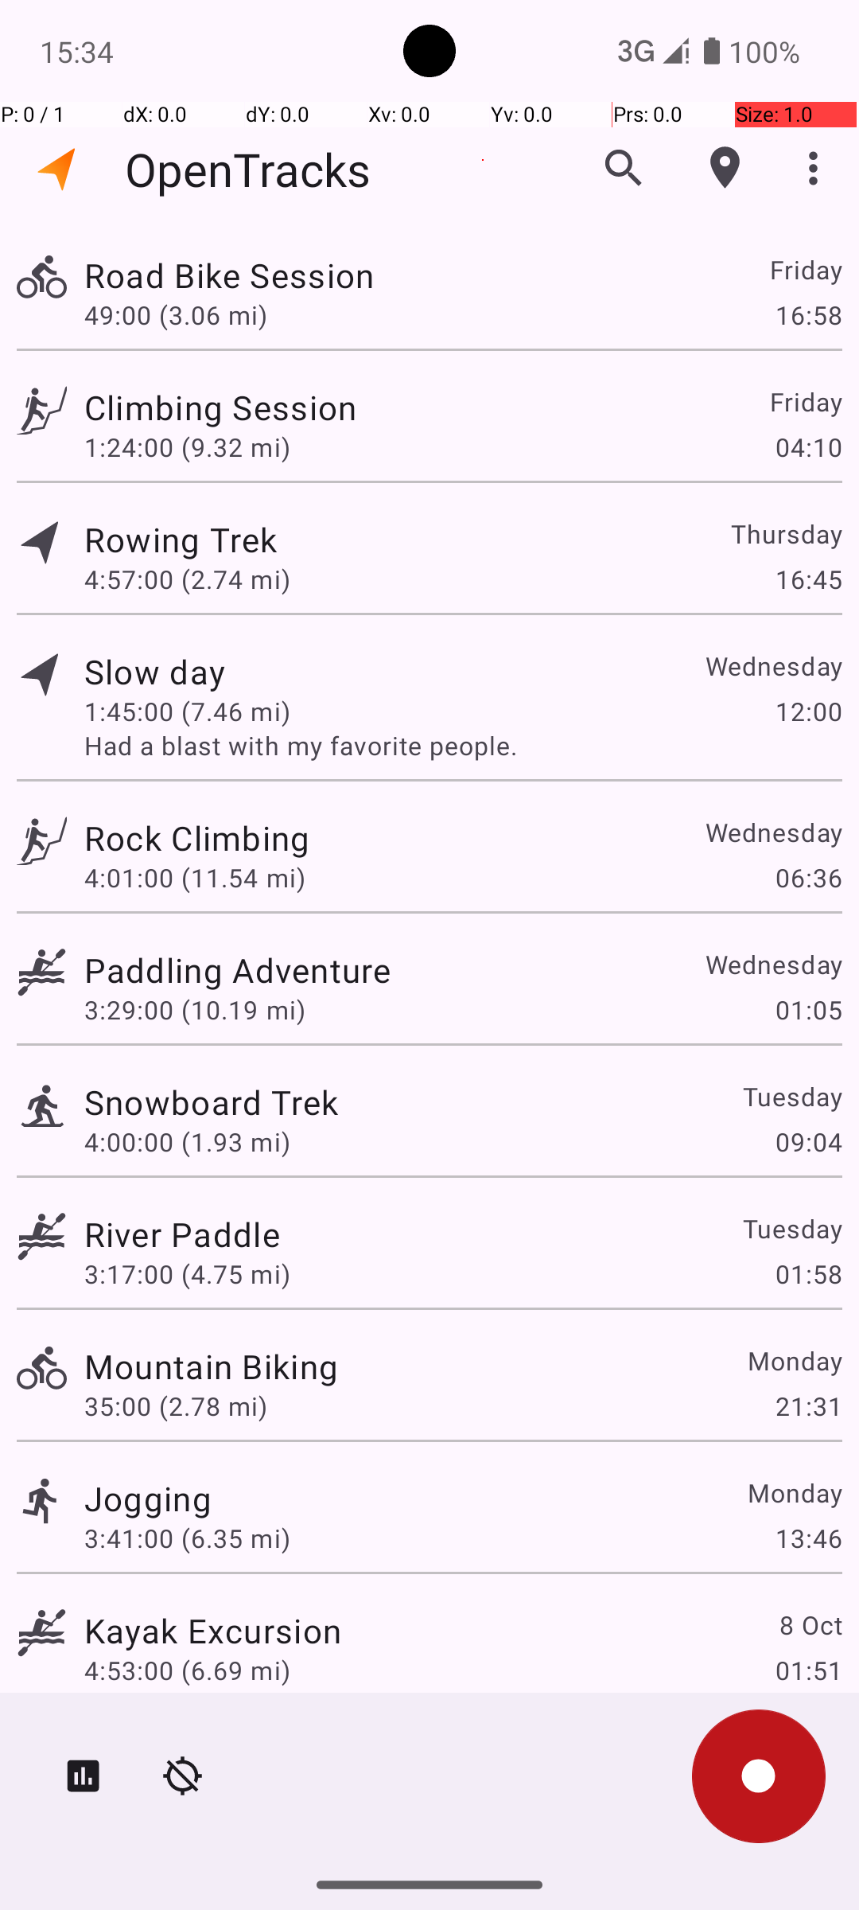 The width and height of the screenshot is (859, 1910). I want to click on 09:04, so click(808, 1141).